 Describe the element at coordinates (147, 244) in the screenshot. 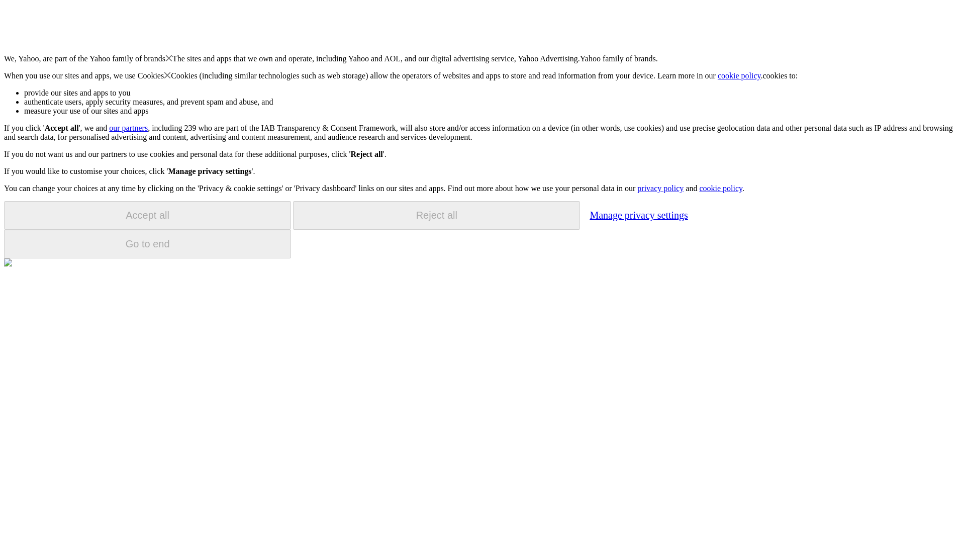

I see `Go to end` at that location.